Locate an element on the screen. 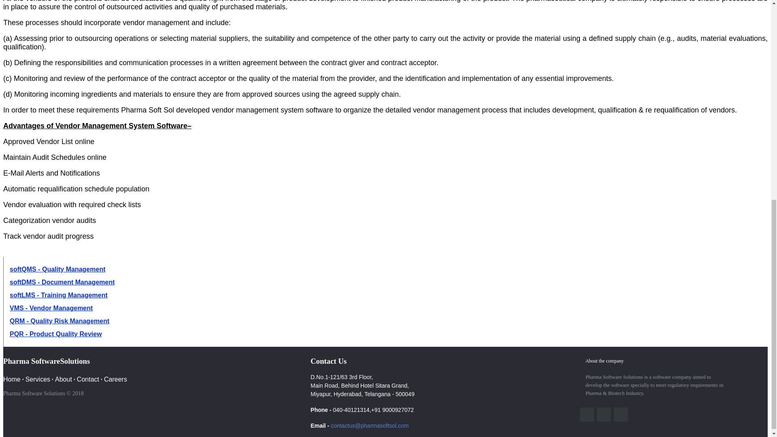 The width and height of the screenshot is (777, 437). Services is located at coordinates (38, 380).